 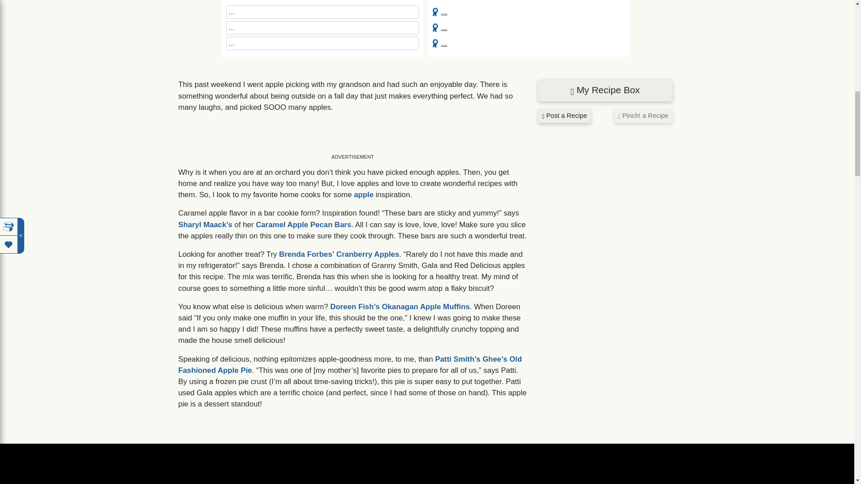 I want to click on ..., so click(x=232, y=3).